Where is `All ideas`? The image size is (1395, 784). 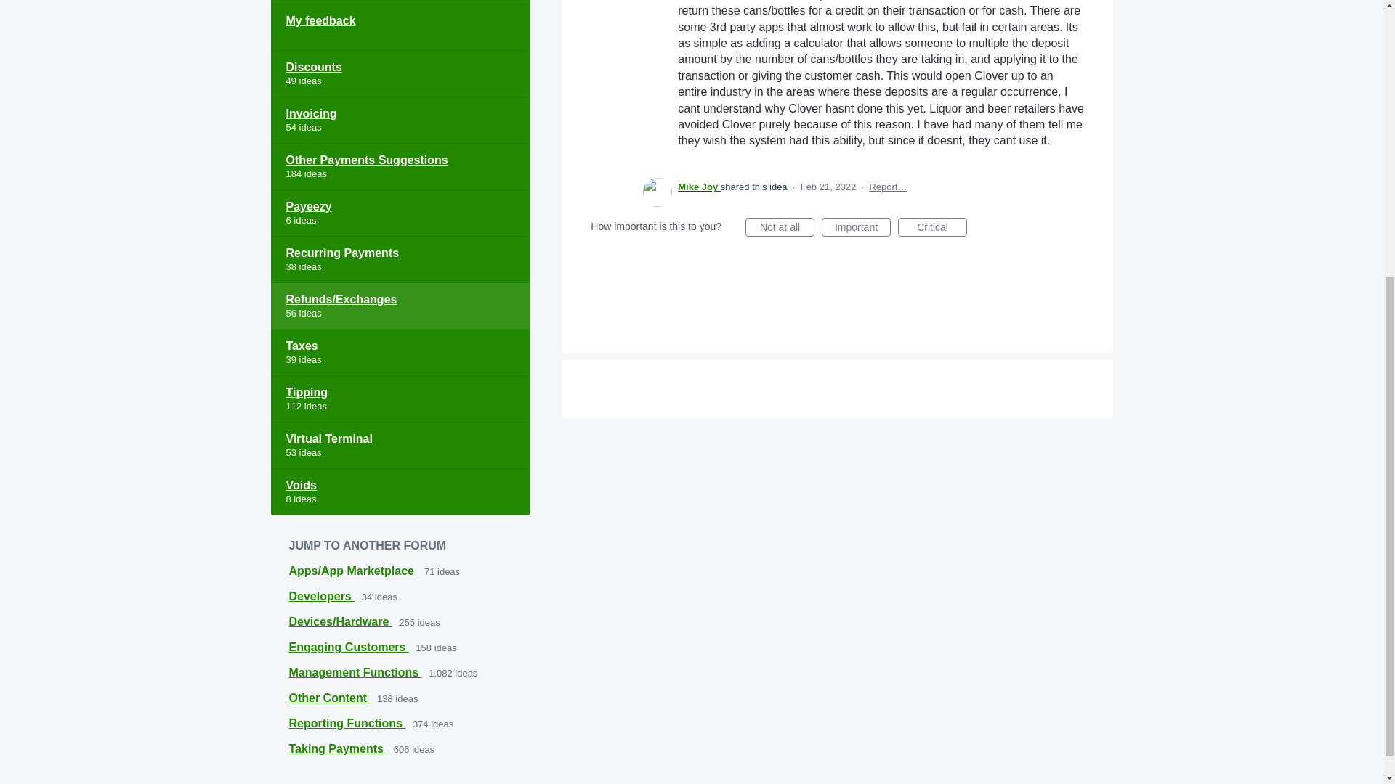
All ideas is located at coordinates (400, 2).